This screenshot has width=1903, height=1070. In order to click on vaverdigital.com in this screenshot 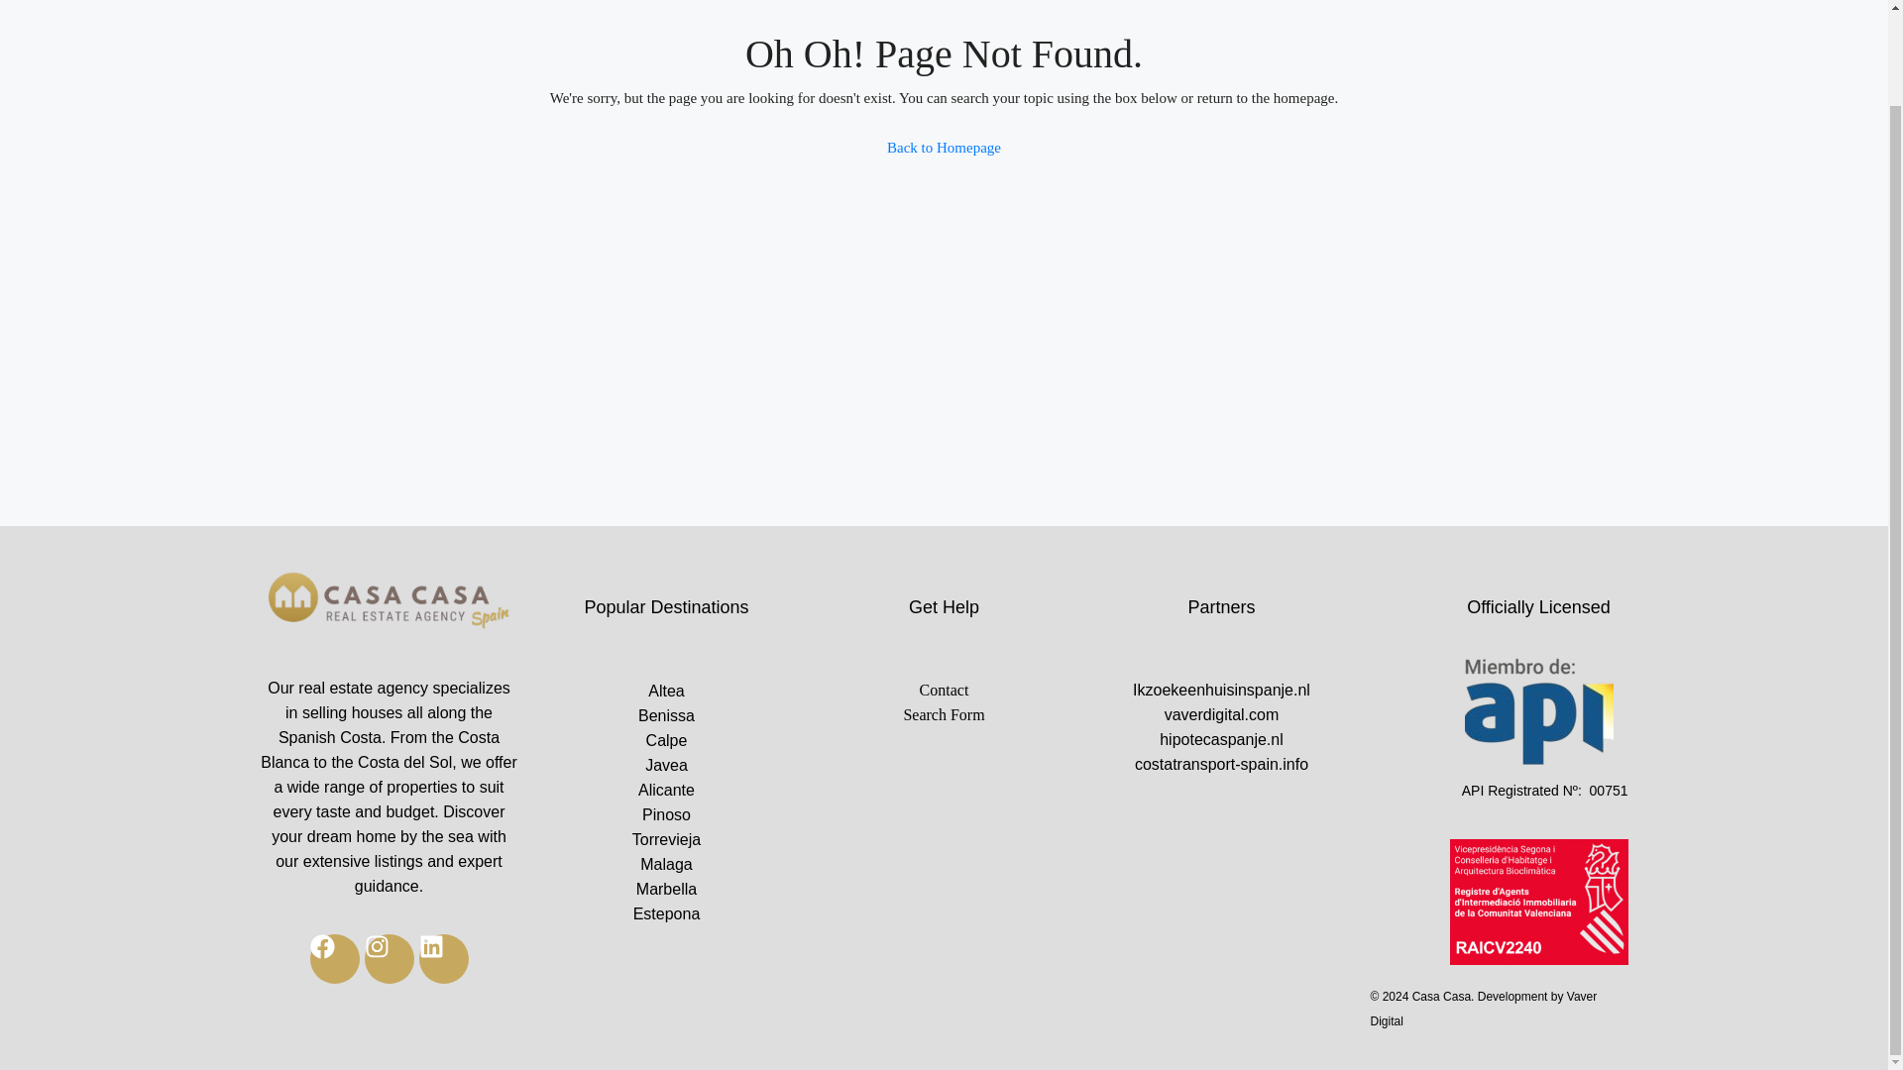, I will do `click(1221, 714)`.